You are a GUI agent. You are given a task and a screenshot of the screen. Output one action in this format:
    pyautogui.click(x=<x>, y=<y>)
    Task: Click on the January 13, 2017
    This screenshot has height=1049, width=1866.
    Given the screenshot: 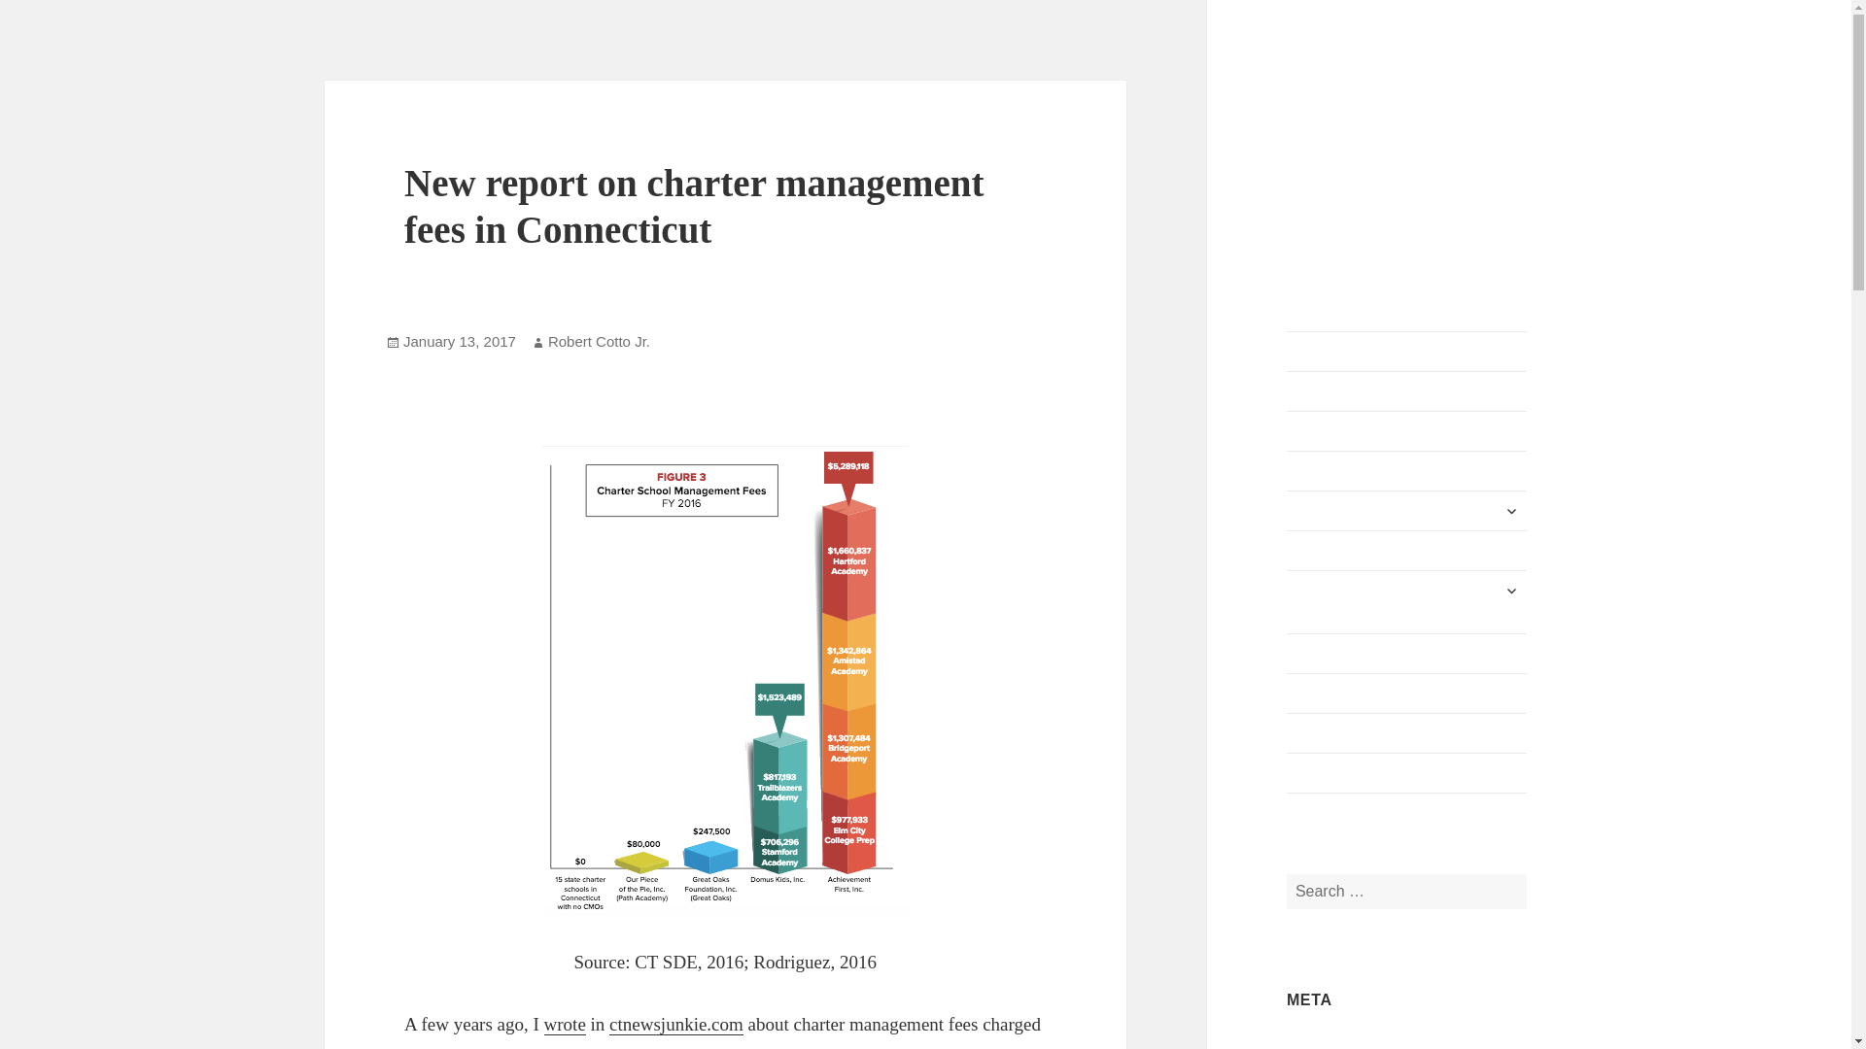 What is the action you would take?
    pyautogui.click(x=459, y=342)
    